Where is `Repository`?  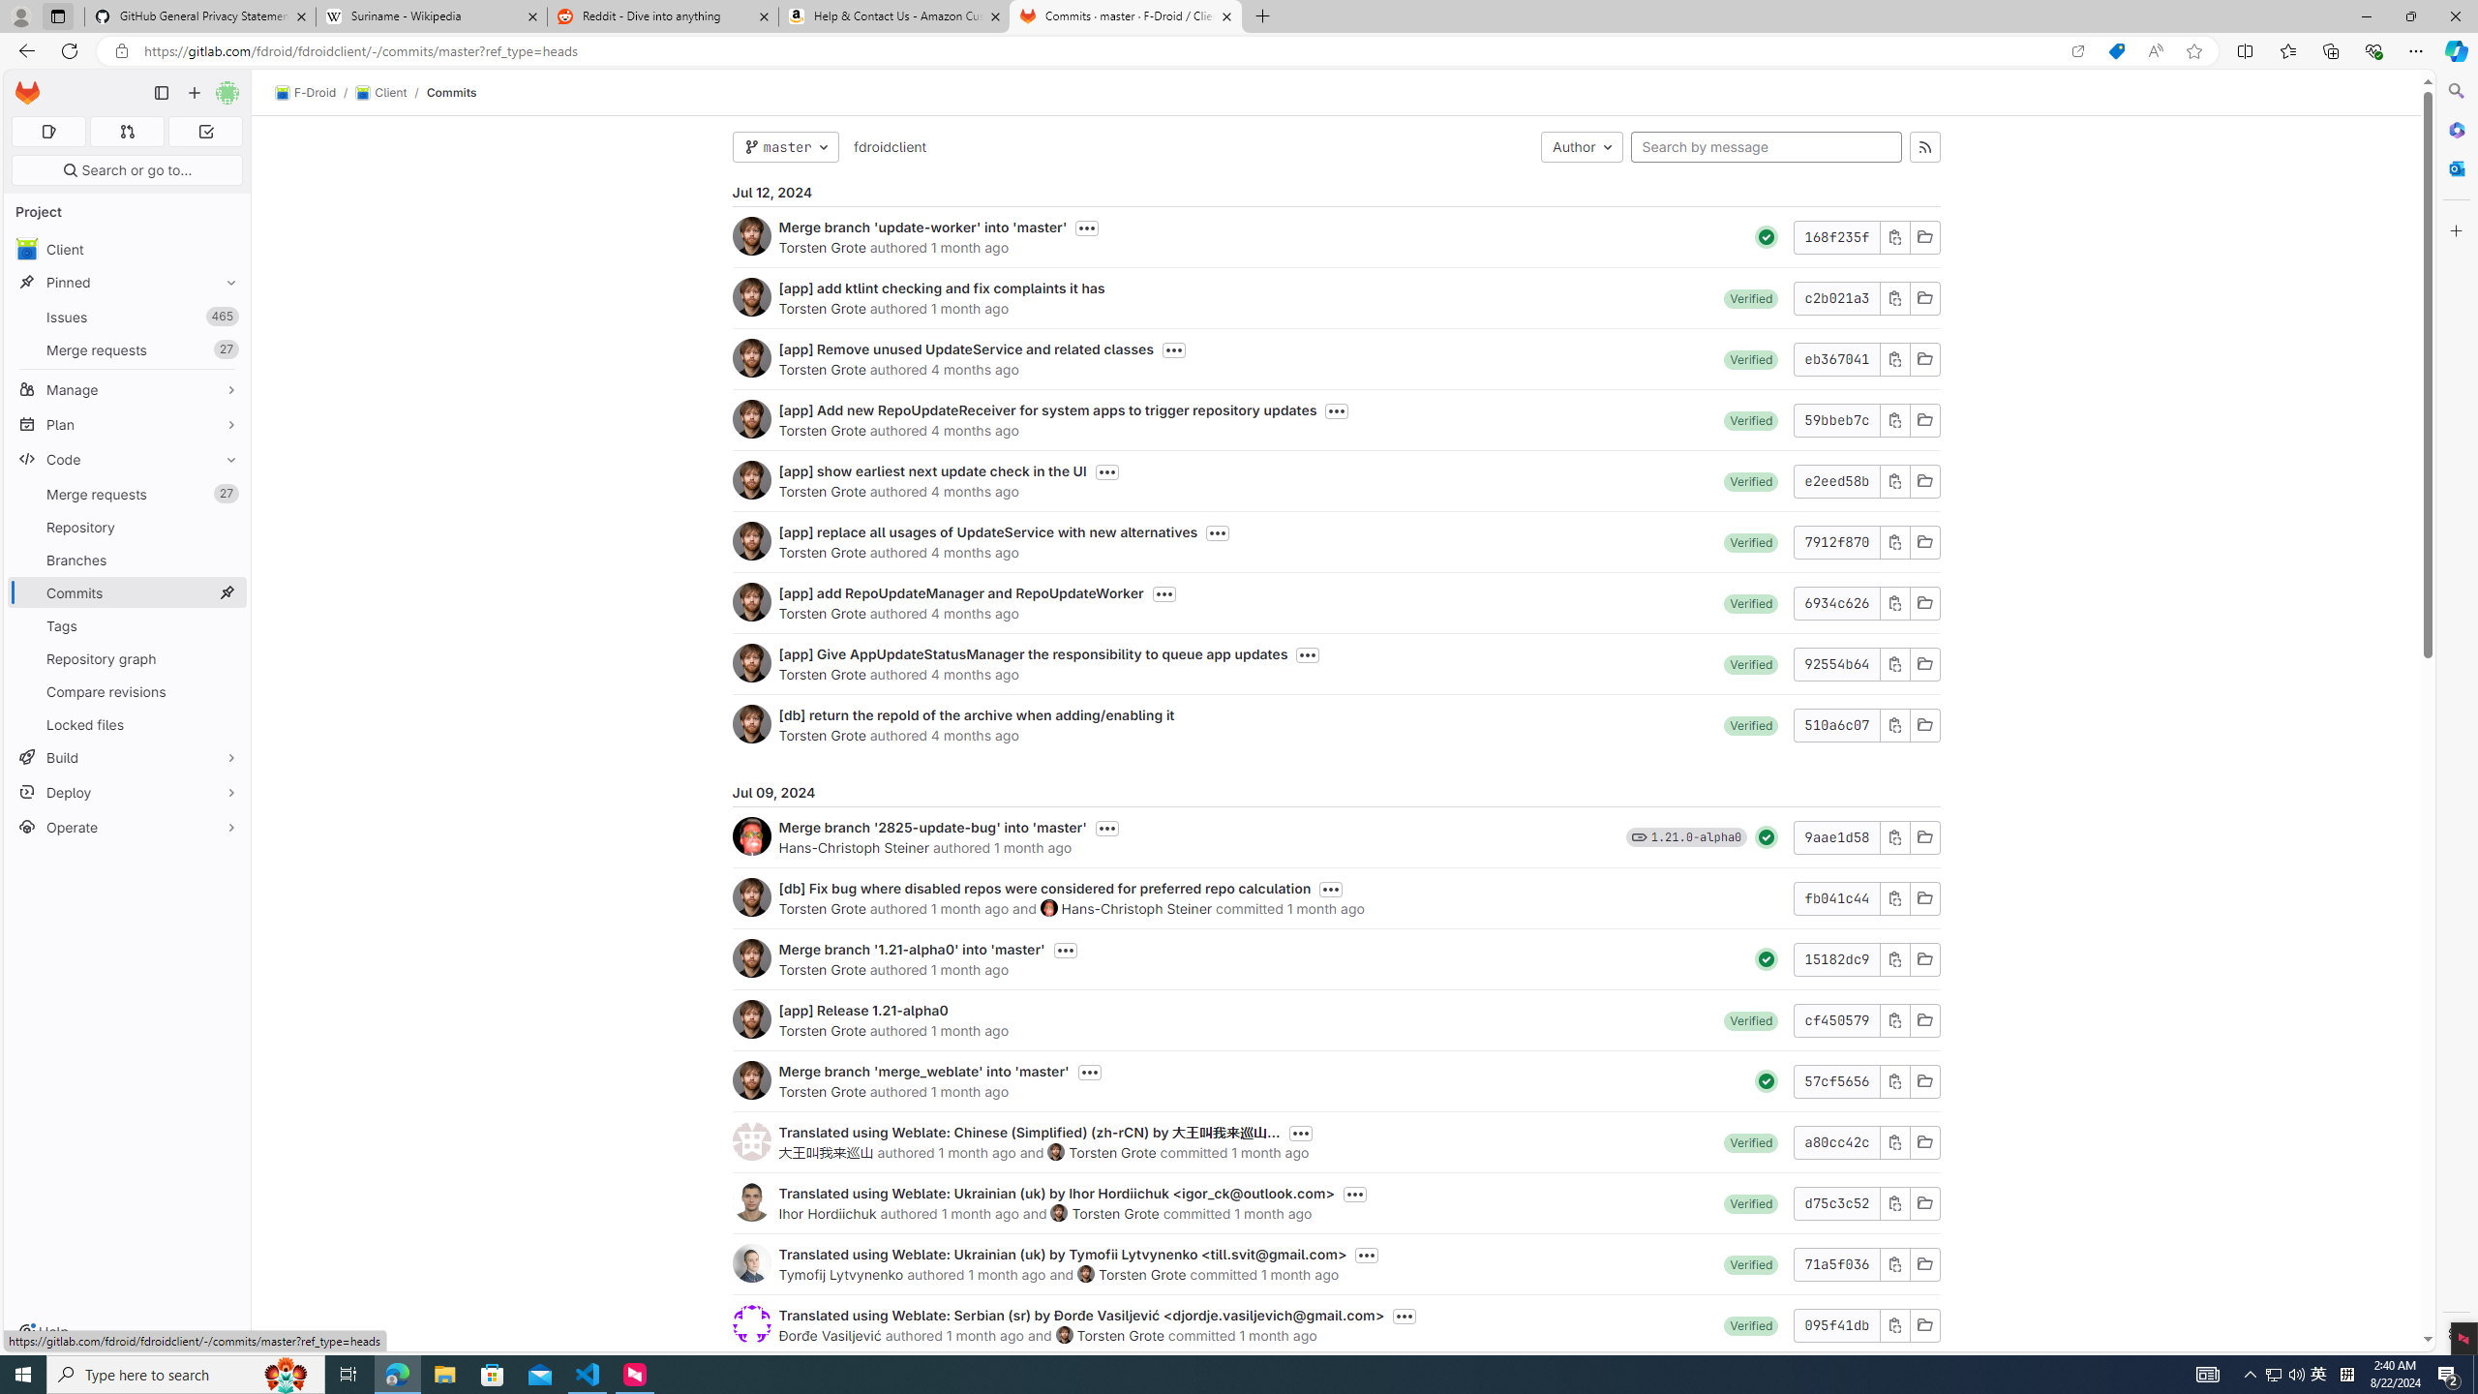 Repository is located at coordinates (128, 527).